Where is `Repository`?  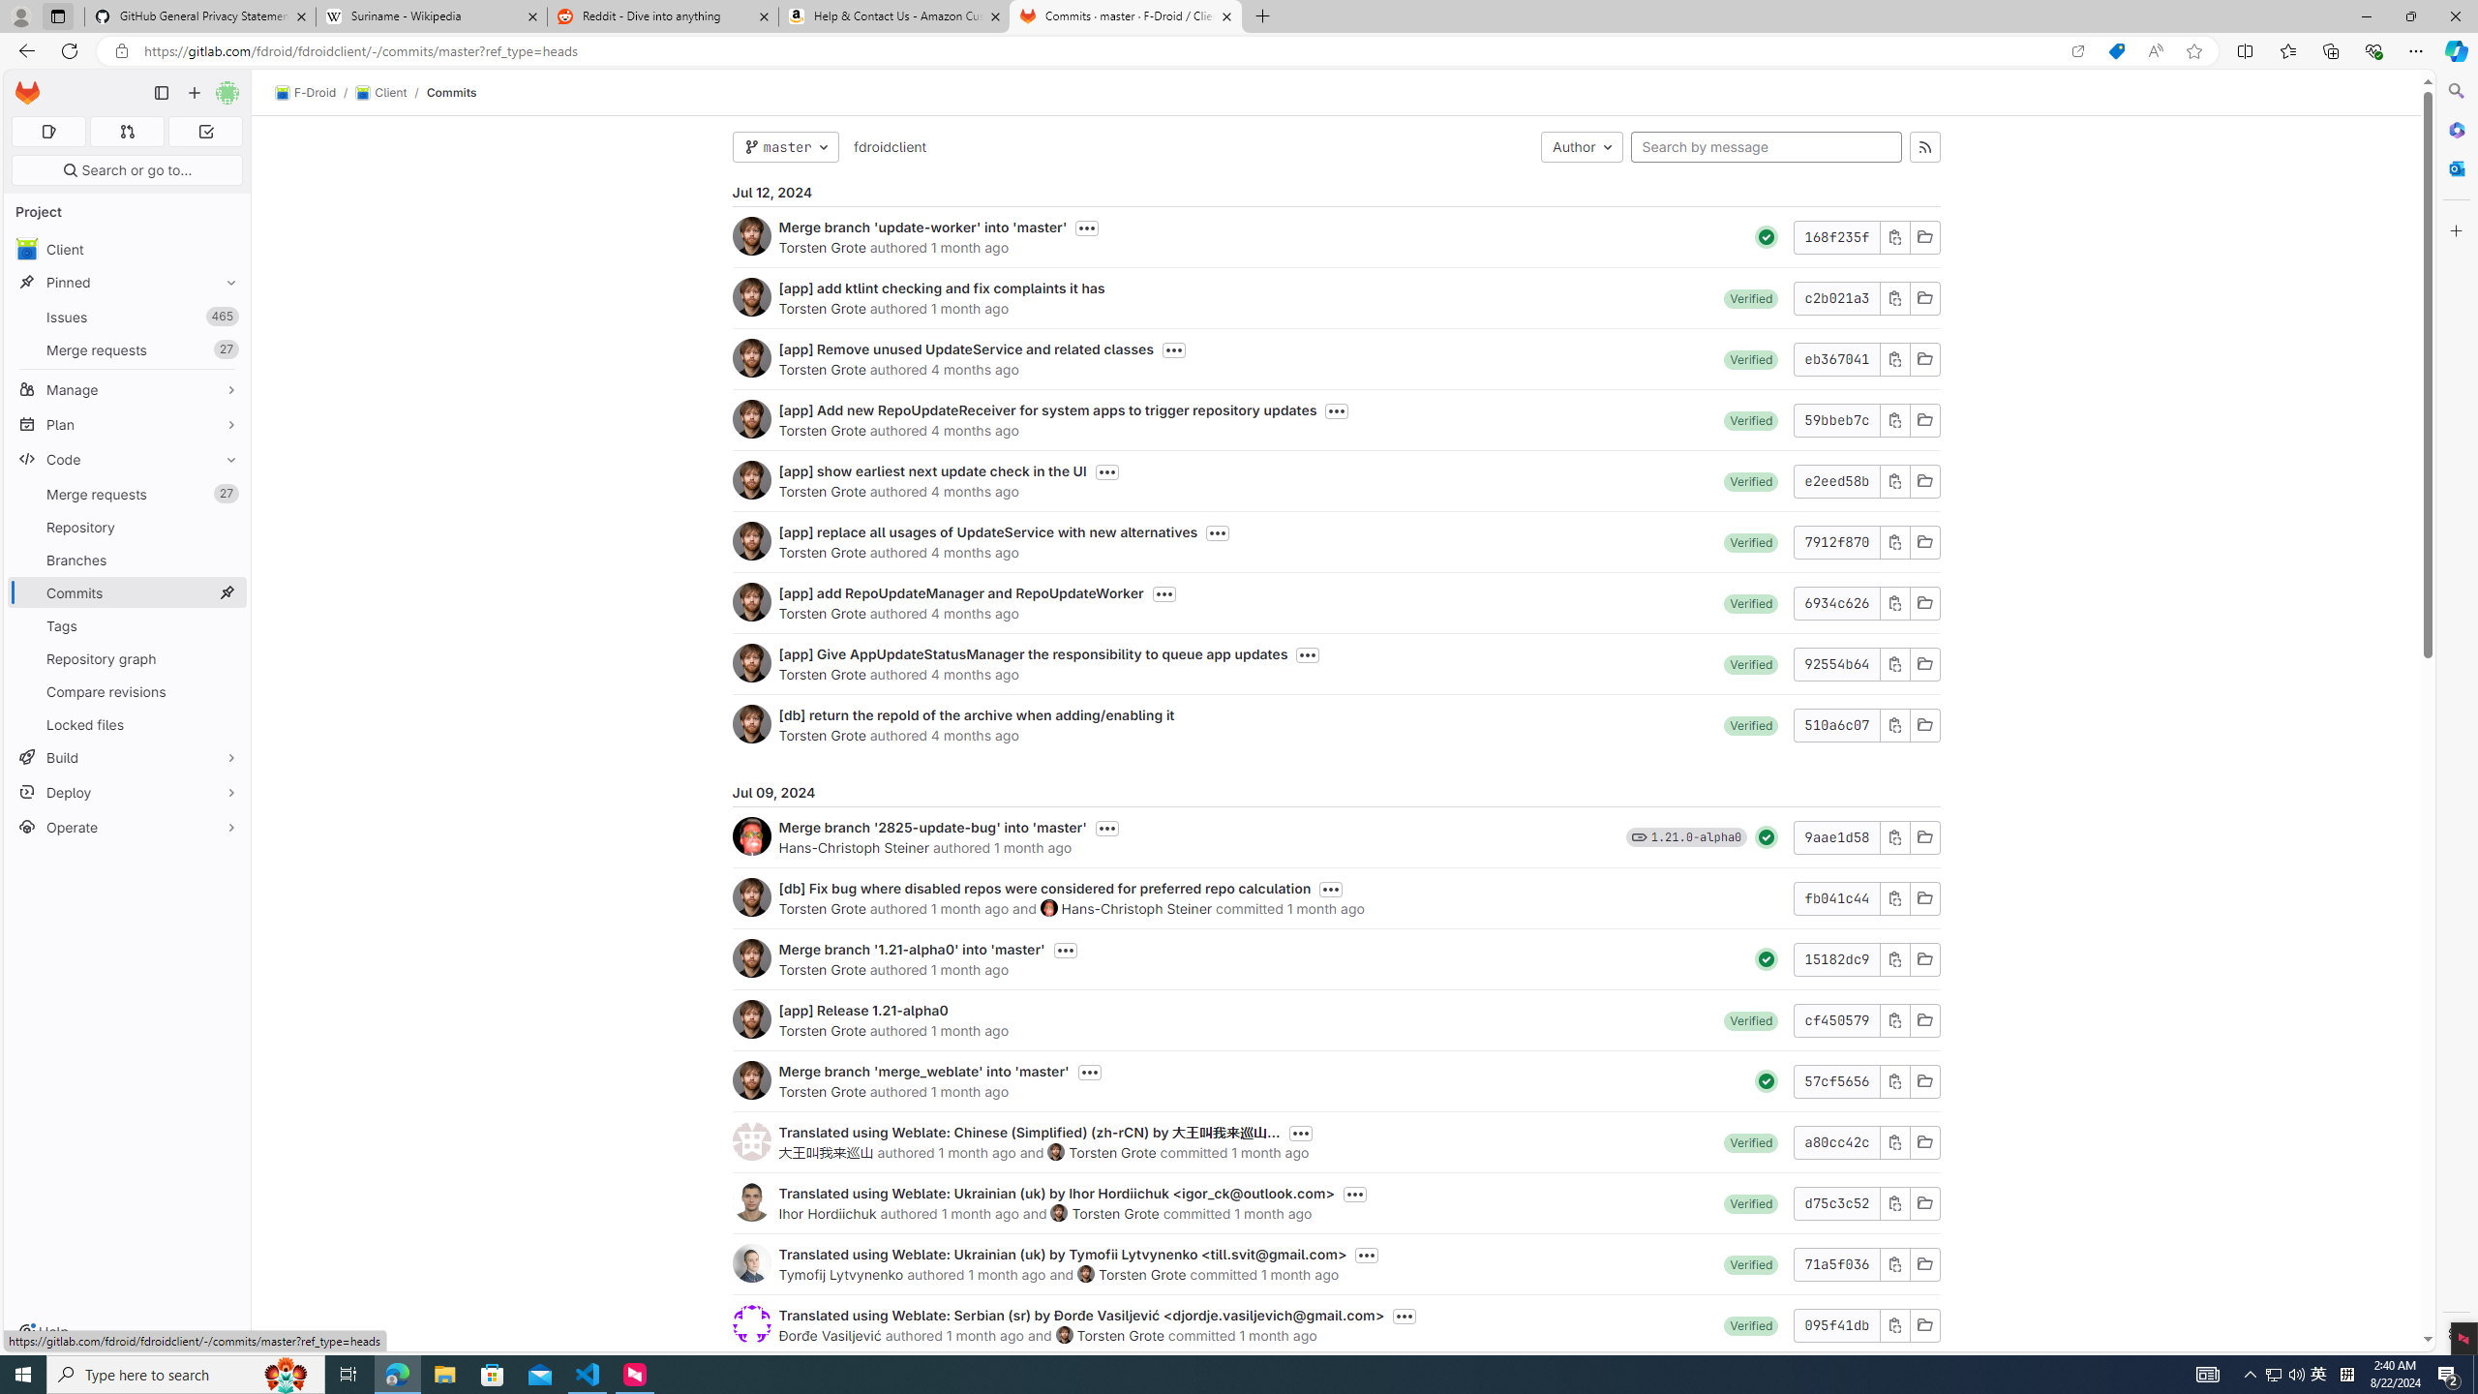 Repository is located at coordinates (128, 527).